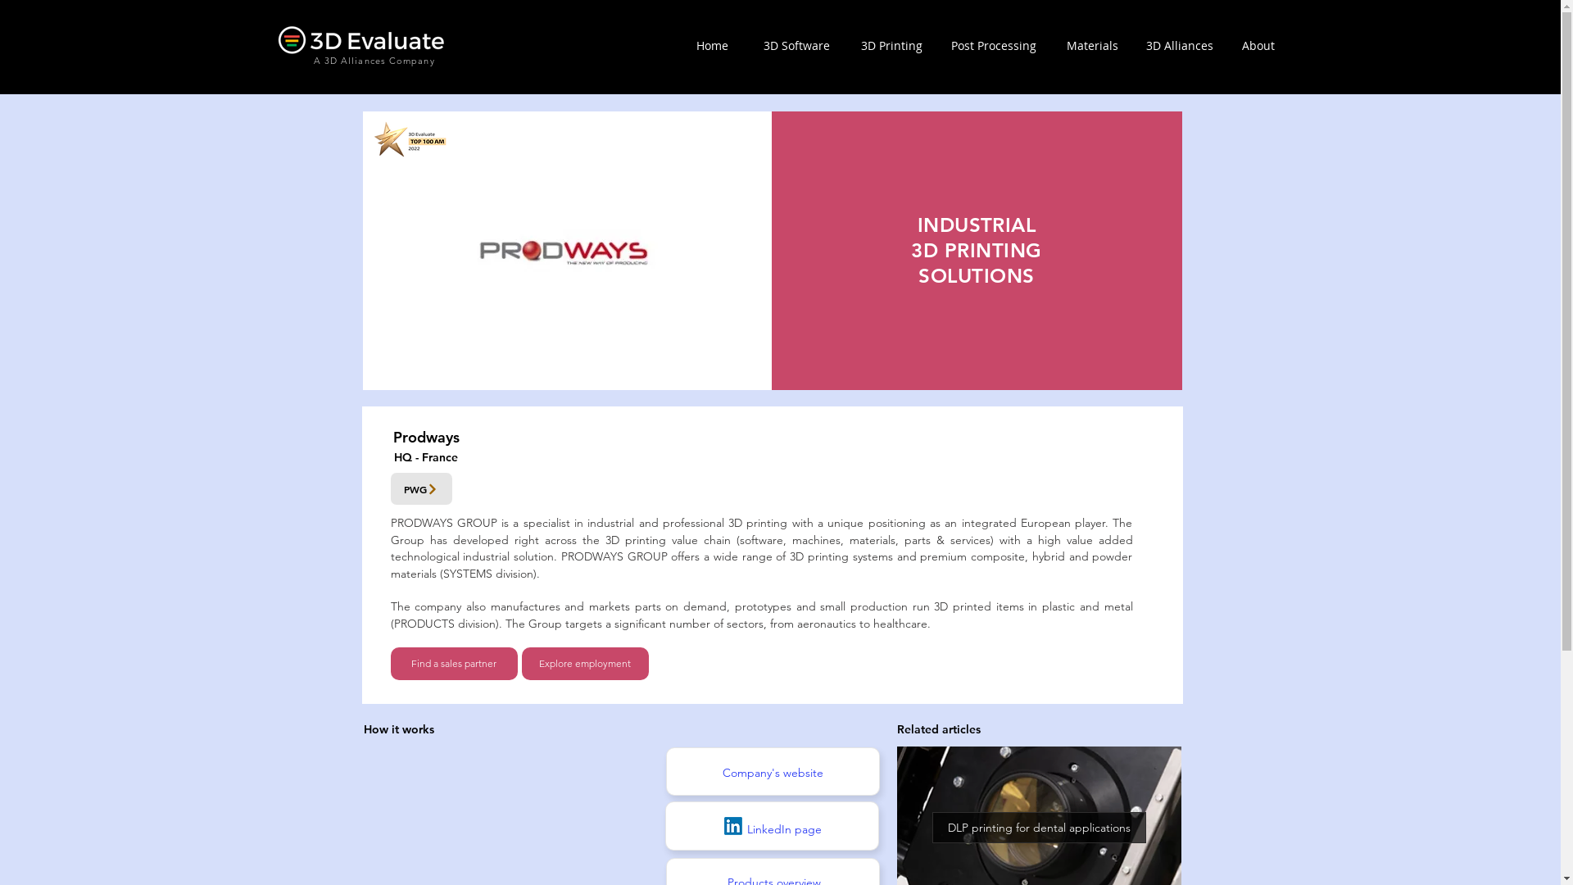 The image size is (1573, 885). I want to click on Prodways, so click(426, 438).